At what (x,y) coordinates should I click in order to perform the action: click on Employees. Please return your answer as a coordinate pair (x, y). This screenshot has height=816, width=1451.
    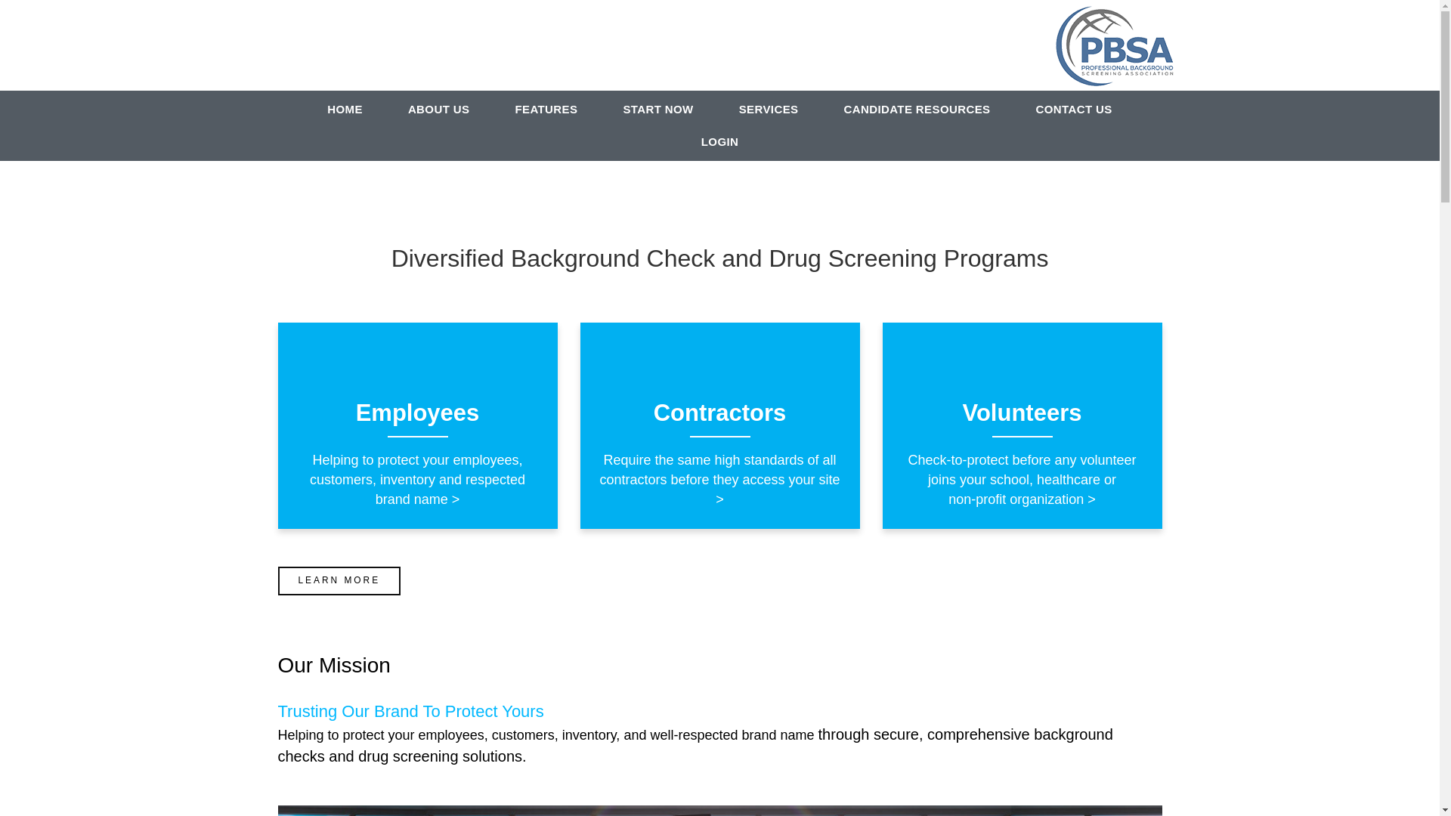
    Looking at the image, I should click on (418, 413).